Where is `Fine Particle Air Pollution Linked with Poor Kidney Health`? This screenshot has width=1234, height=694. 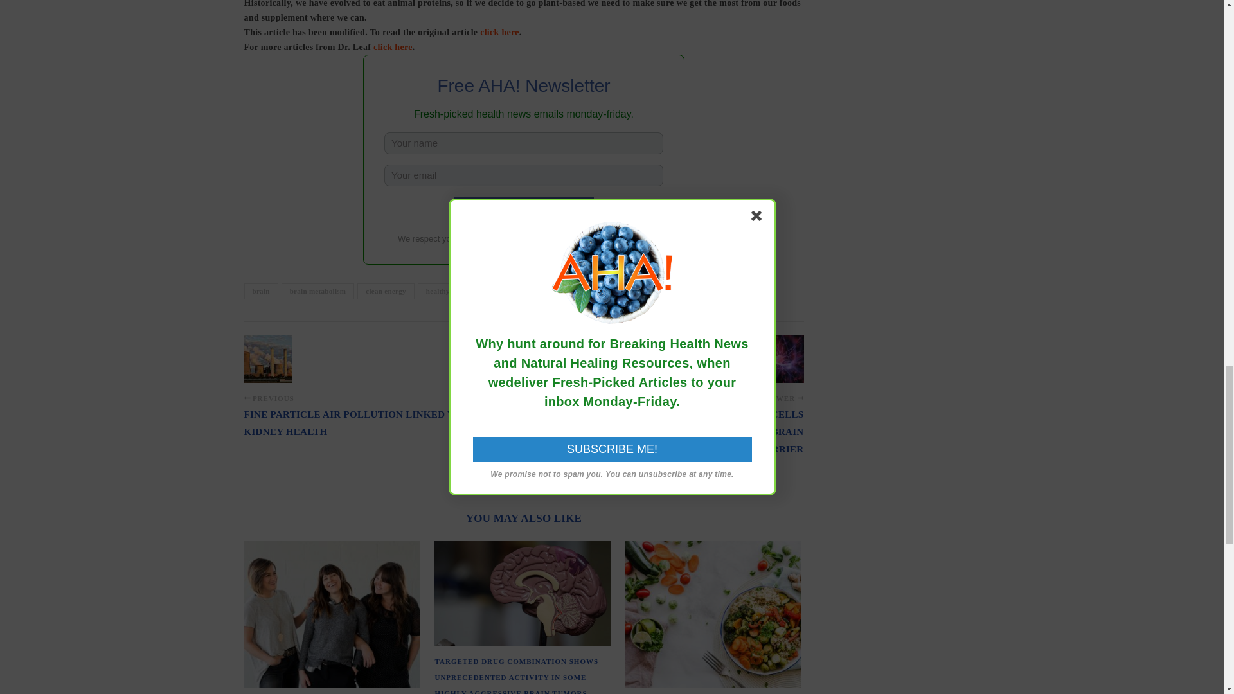 Fine Particle Air Pollution Linked with Poor Kidney Health is located at coordinates (269, 359).